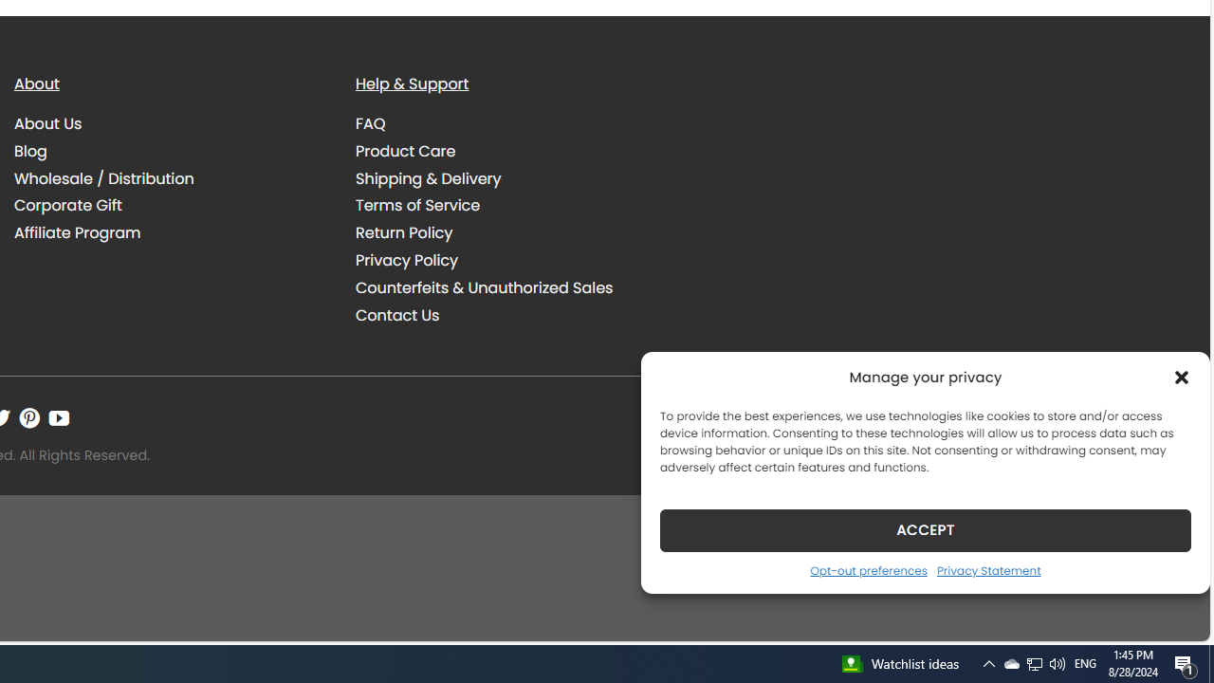 Image resolution: width=1214 pixels, height=683 pixels. Describe the element at coordinates (512, 178) in the screenshot. I see `Shipping & Delivery` at that location.